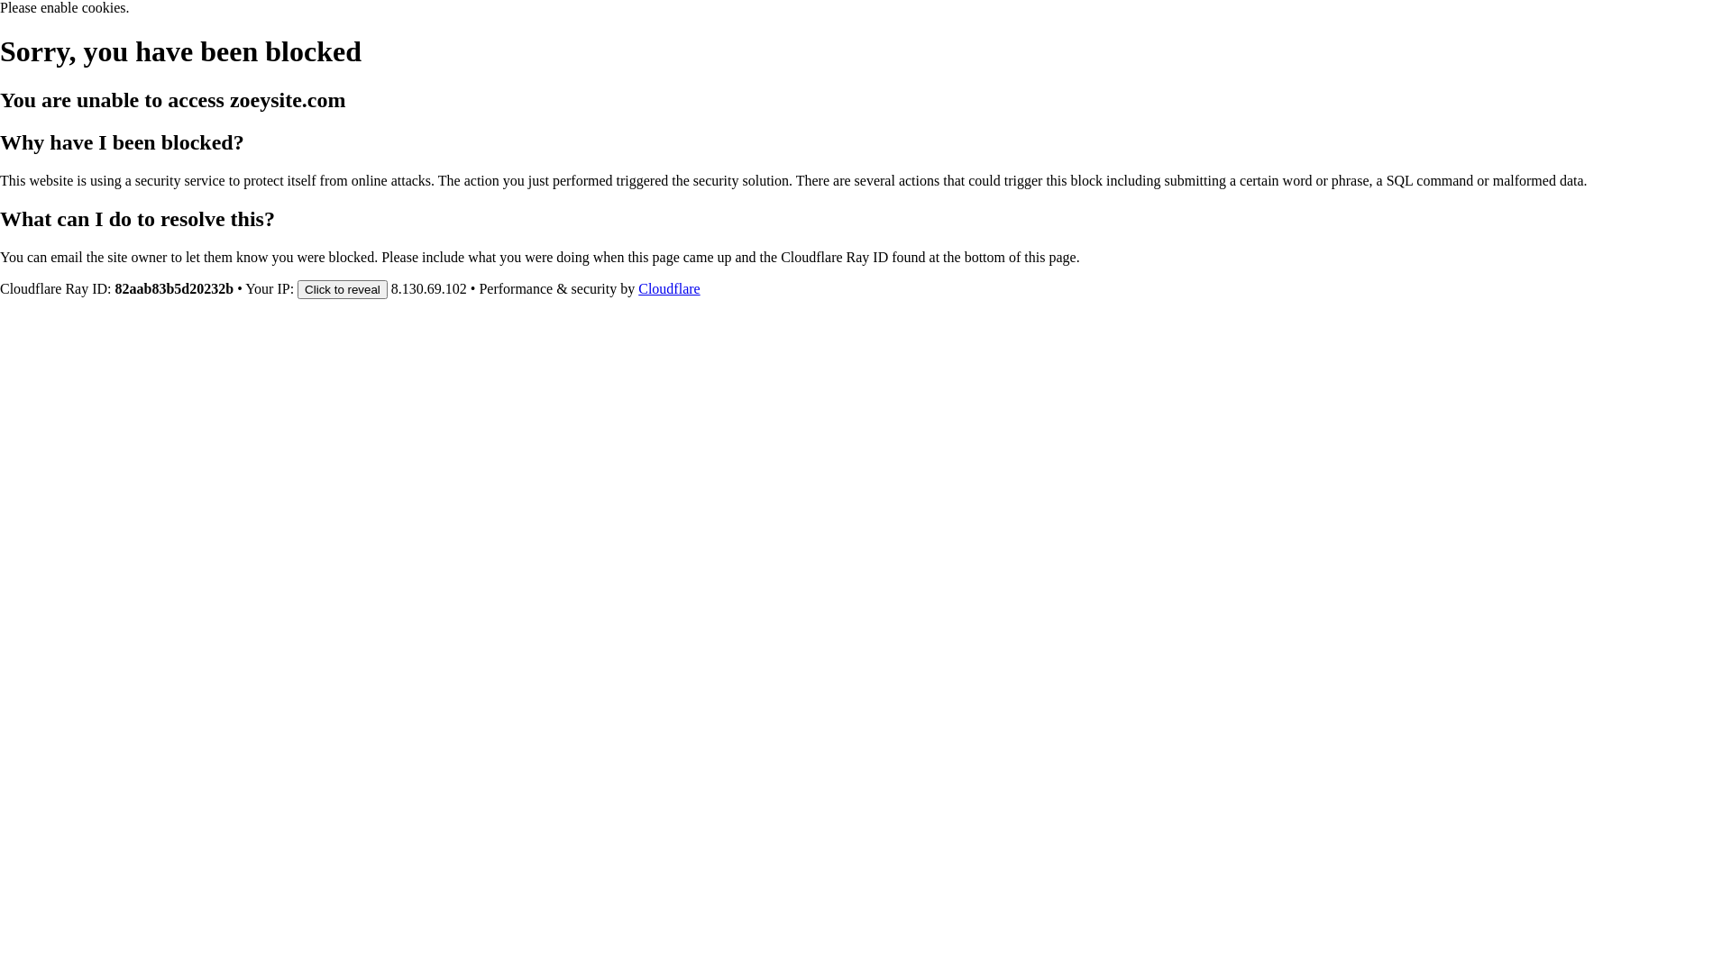 This screenshot has width=1731, height=973. Describe the element at coordinates (669, 288) in the screenshot. I see `Cloudflare` at that location.